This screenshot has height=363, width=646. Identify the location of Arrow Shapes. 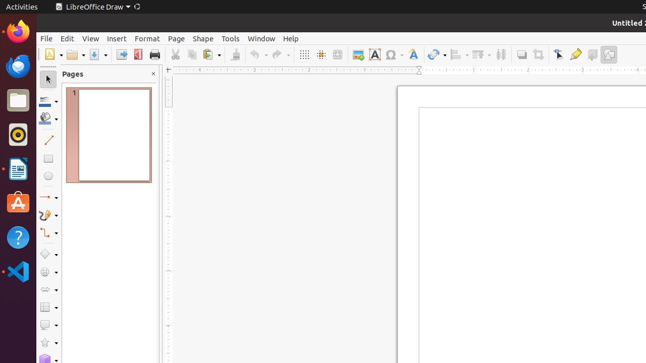
(48, 289).